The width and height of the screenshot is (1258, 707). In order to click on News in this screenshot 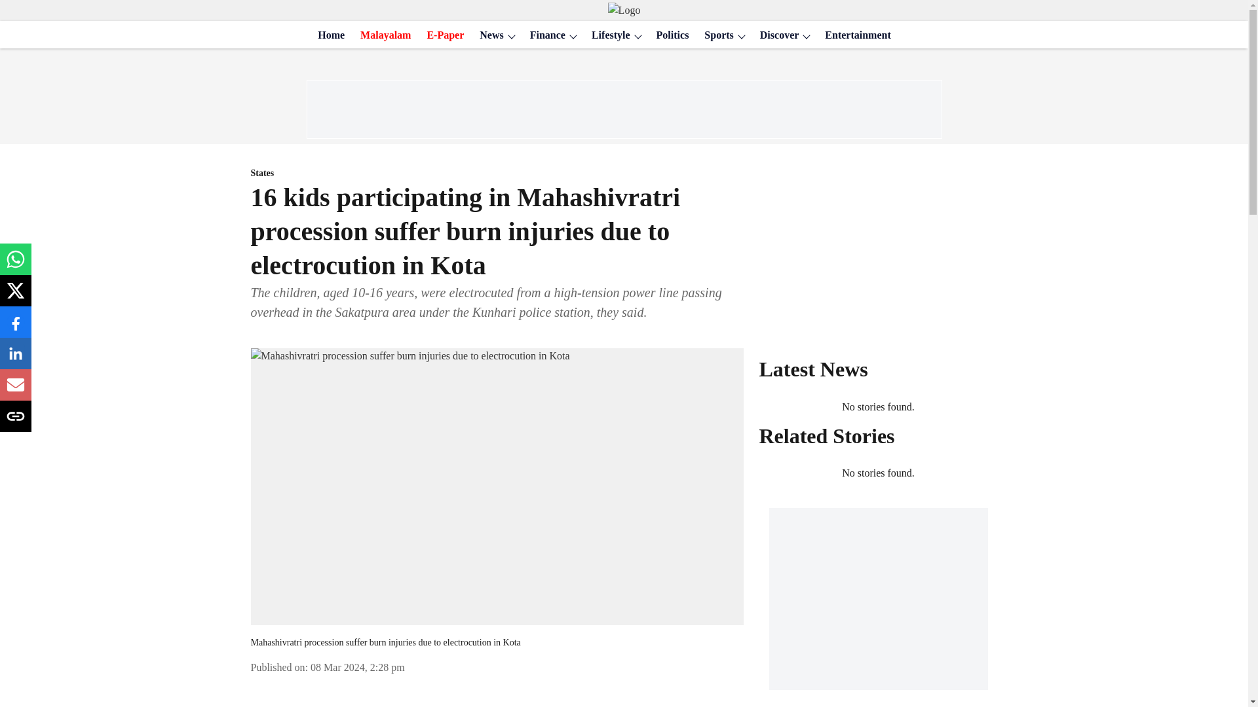, I will do `click(487, 35)`.